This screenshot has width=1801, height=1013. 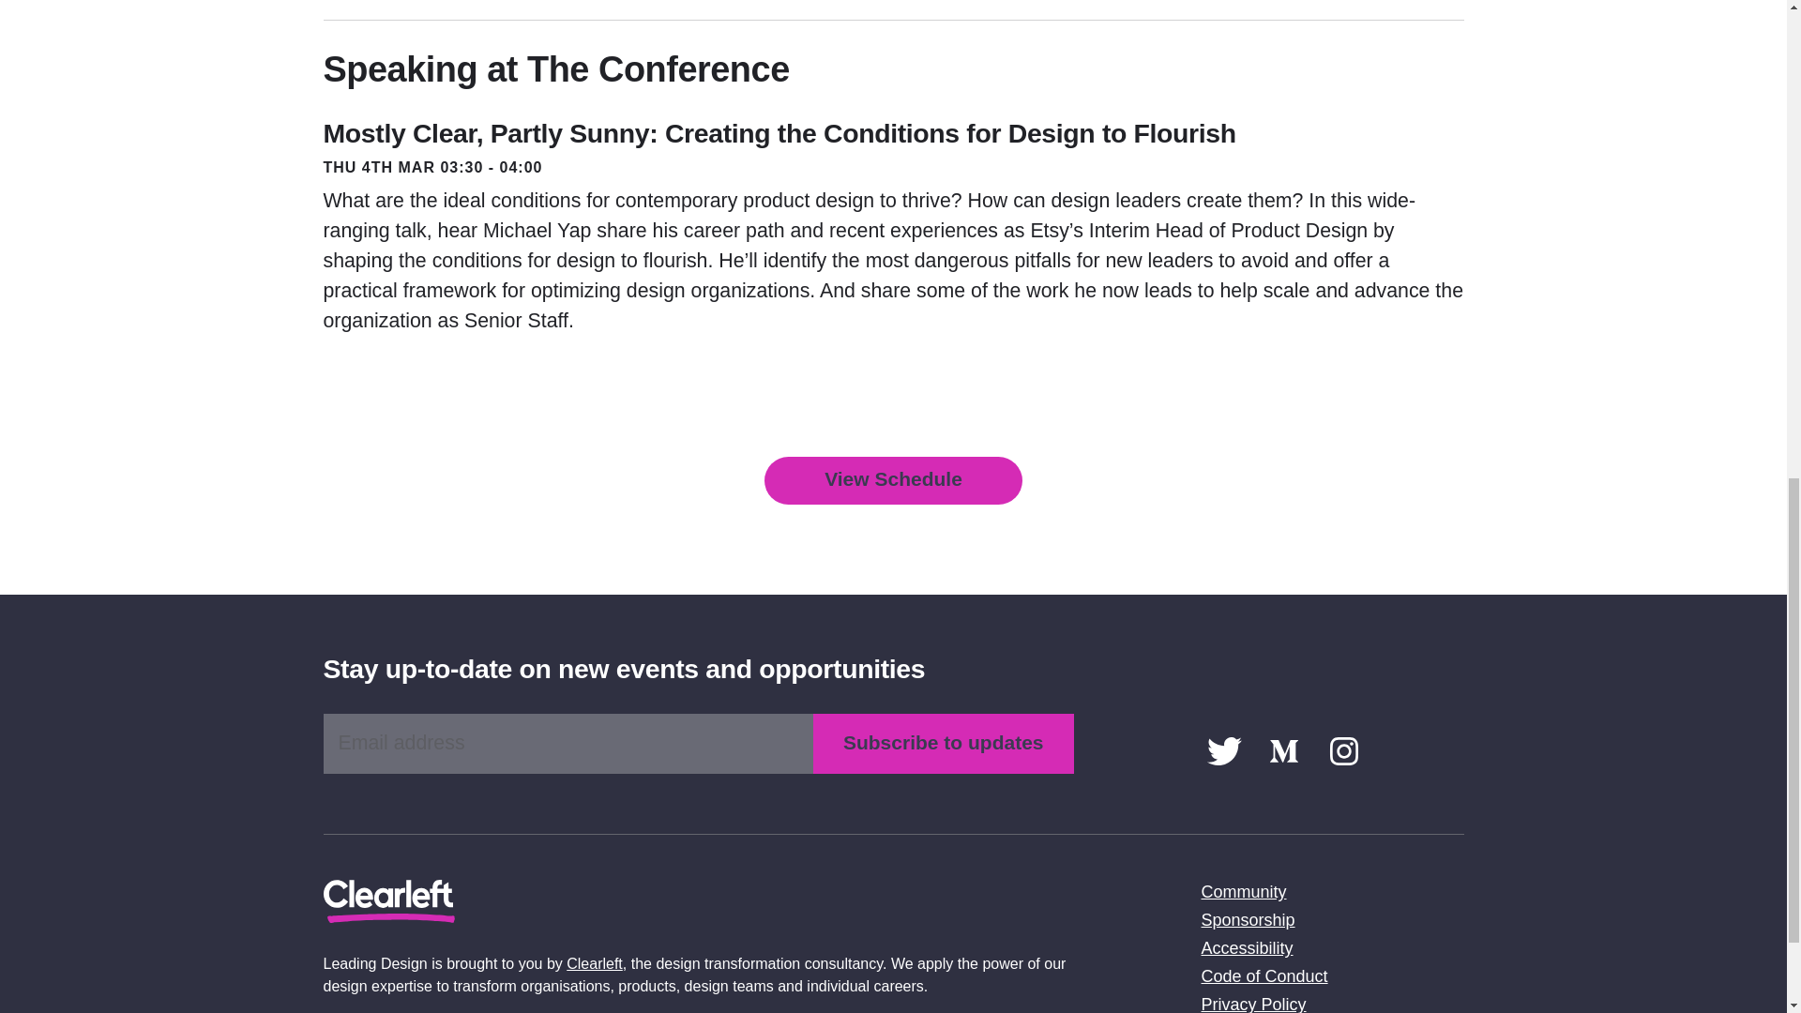 What do you see at coordinates (1247, 947) in the screenshot?
I see `Accessibility` at bounding box center [1247, 947].